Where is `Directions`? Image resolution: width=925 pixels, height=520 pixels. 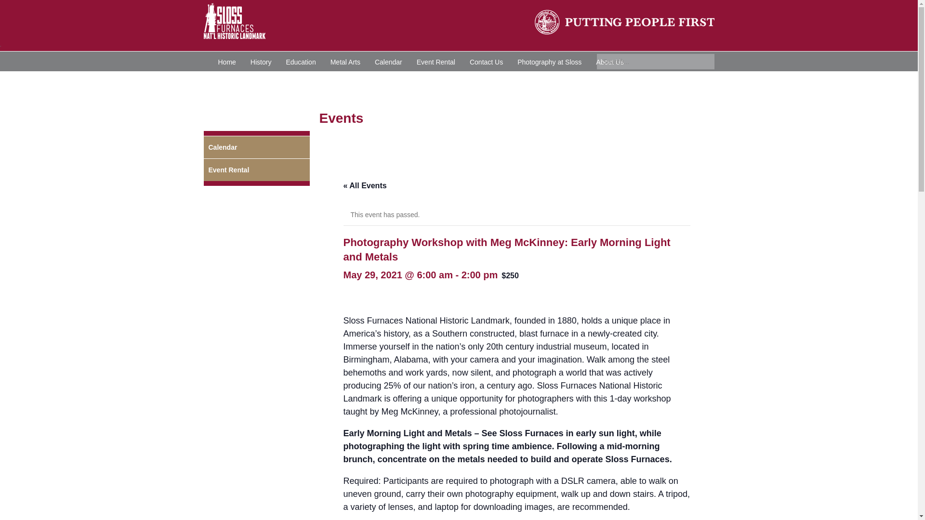
Directions is located at coordinates (355, 81).